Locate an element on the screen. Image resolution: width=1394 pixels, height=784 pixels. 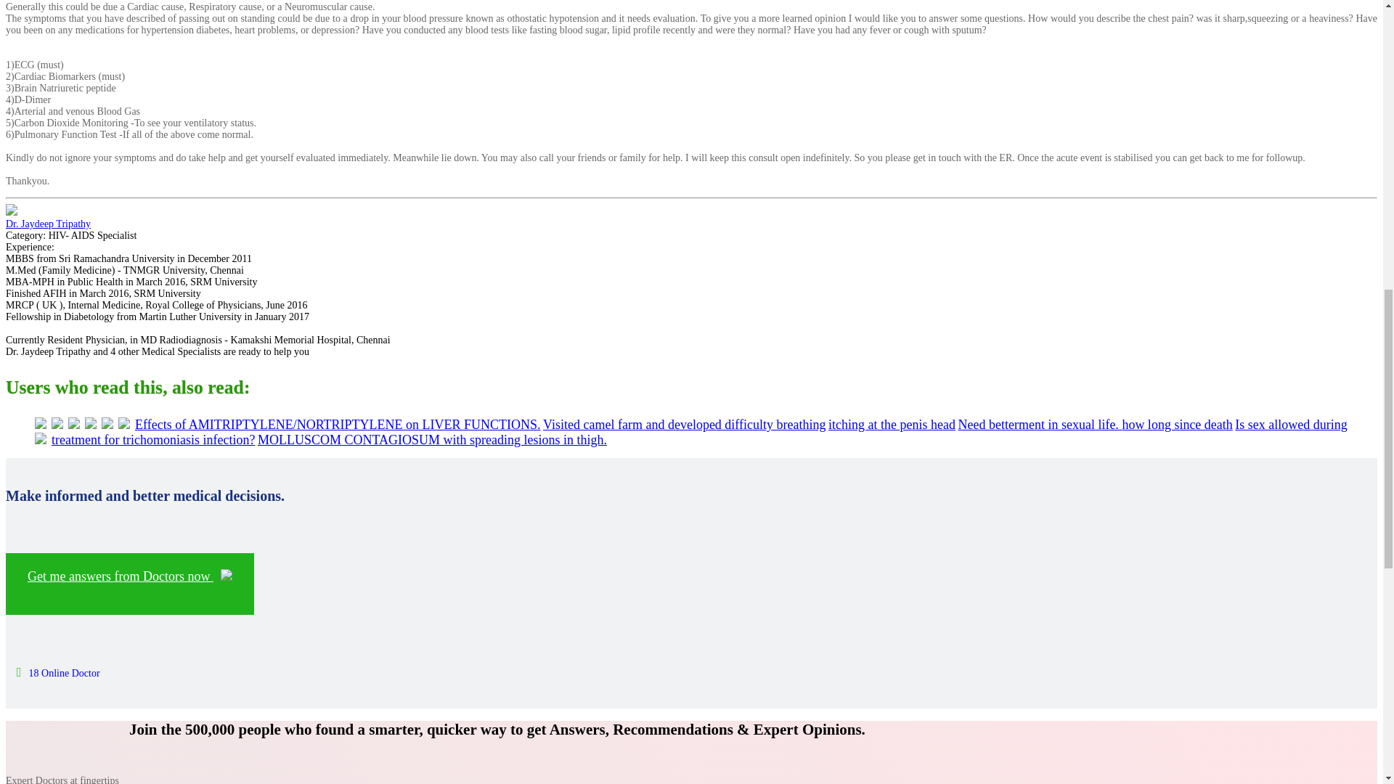
how long since death is located at coordinates (1177, 424).